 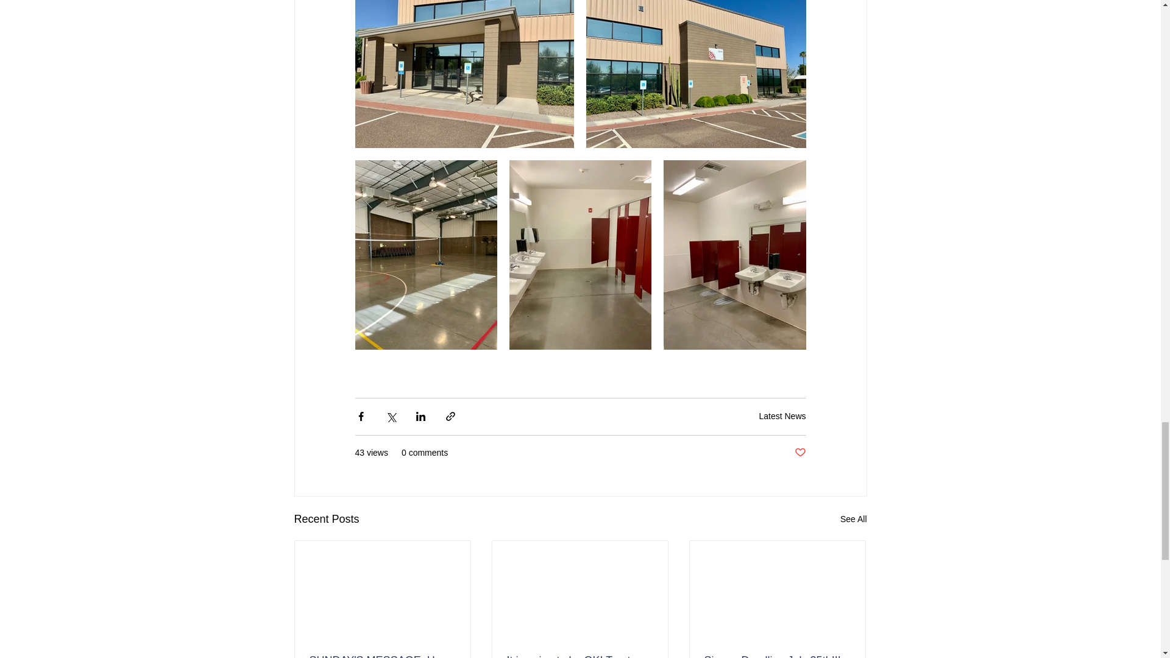 What do you see at coordinates (853, 519) in the screenshot?
I see `See All` at bounding box center [853, 519].